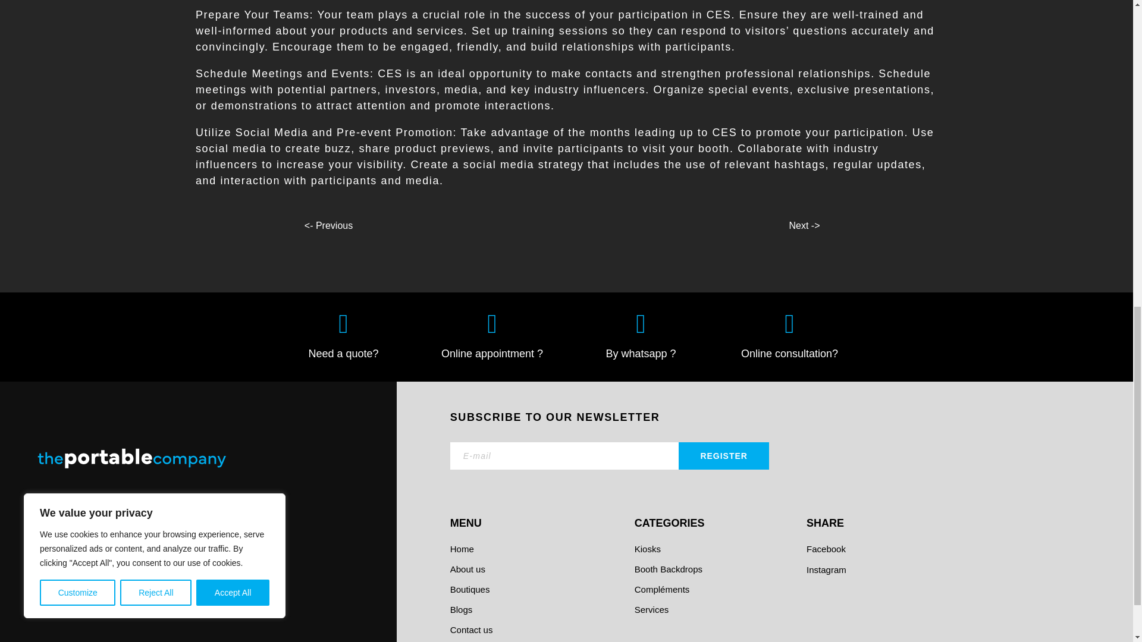  I want to click on Online appointment ?, so click(492, 353).